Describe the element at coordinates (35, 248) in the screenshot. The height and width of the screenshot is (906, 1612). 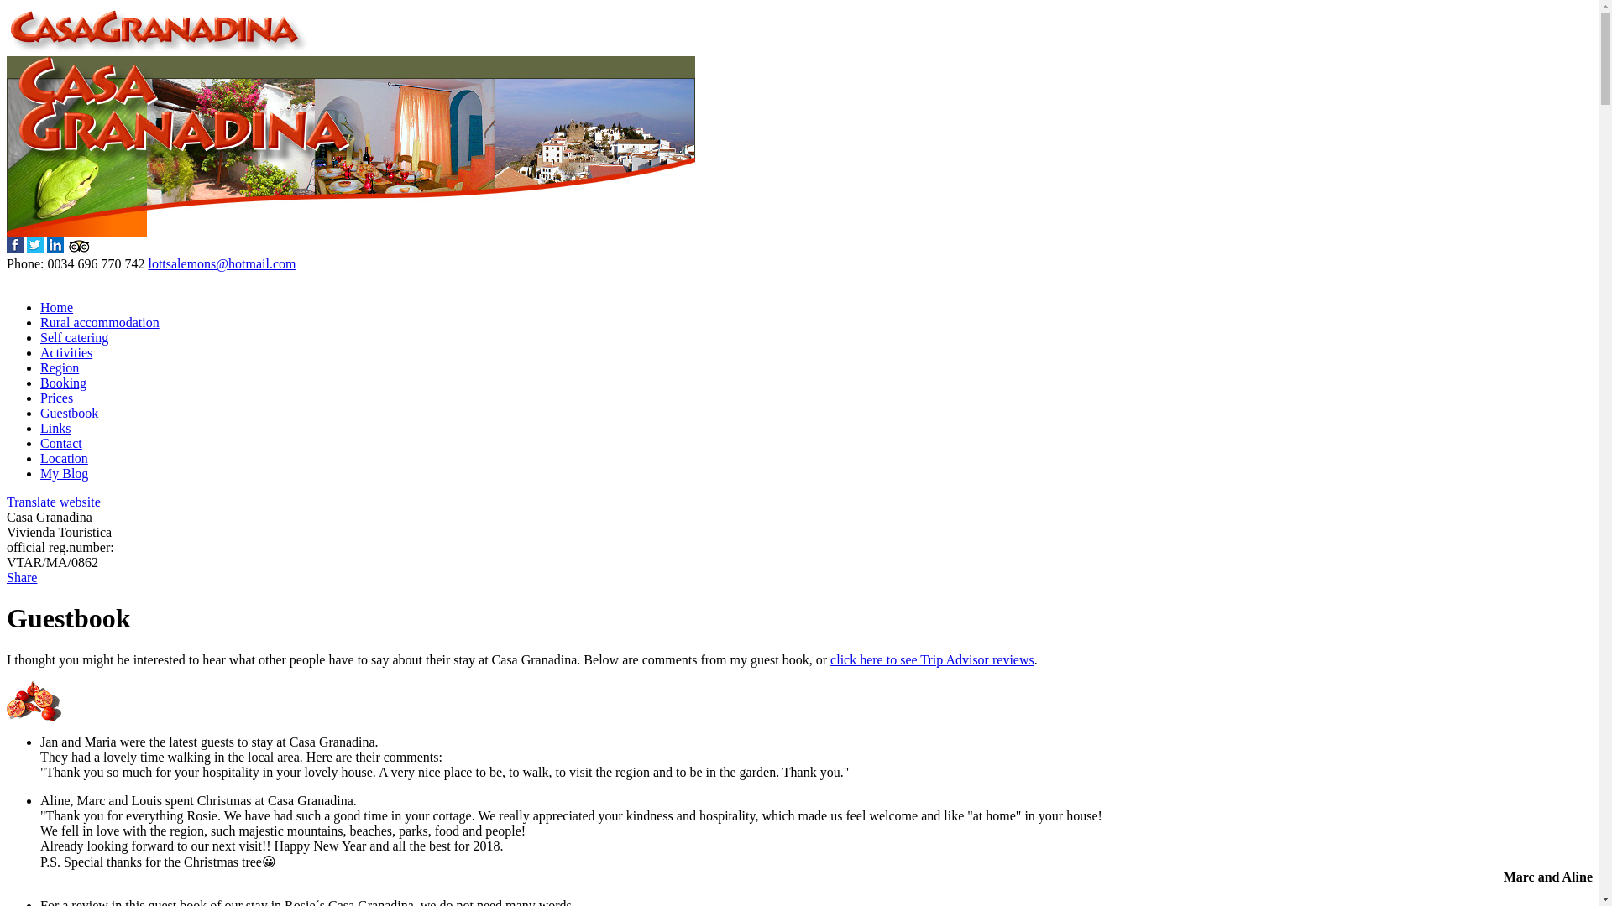
I see `Casa Granadina on Twitter` at that location.